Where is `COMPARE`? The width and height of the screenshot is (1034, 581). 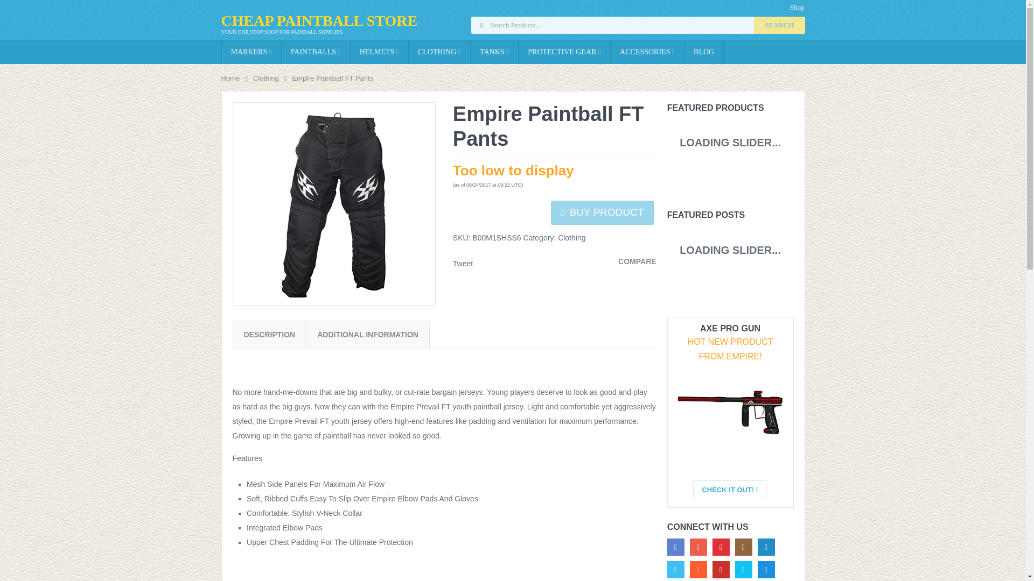 COMPARE is located at coordinates (638, 261).